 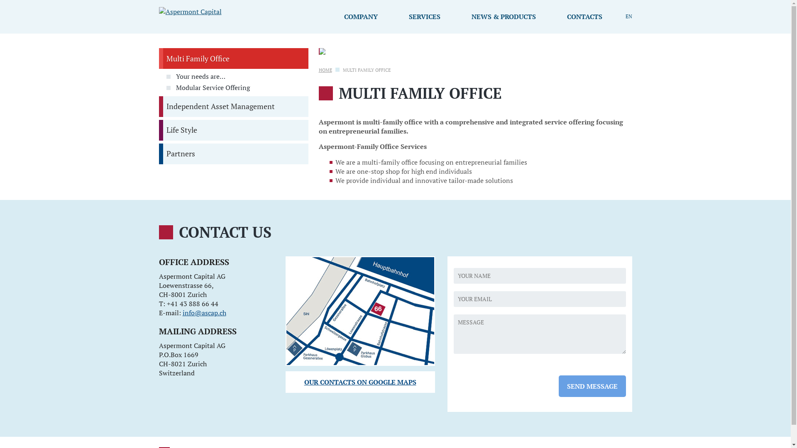 What do you see at coordinates (325, 71) in the screenshot?
I see `HOME` at bounding box center [325, 71].